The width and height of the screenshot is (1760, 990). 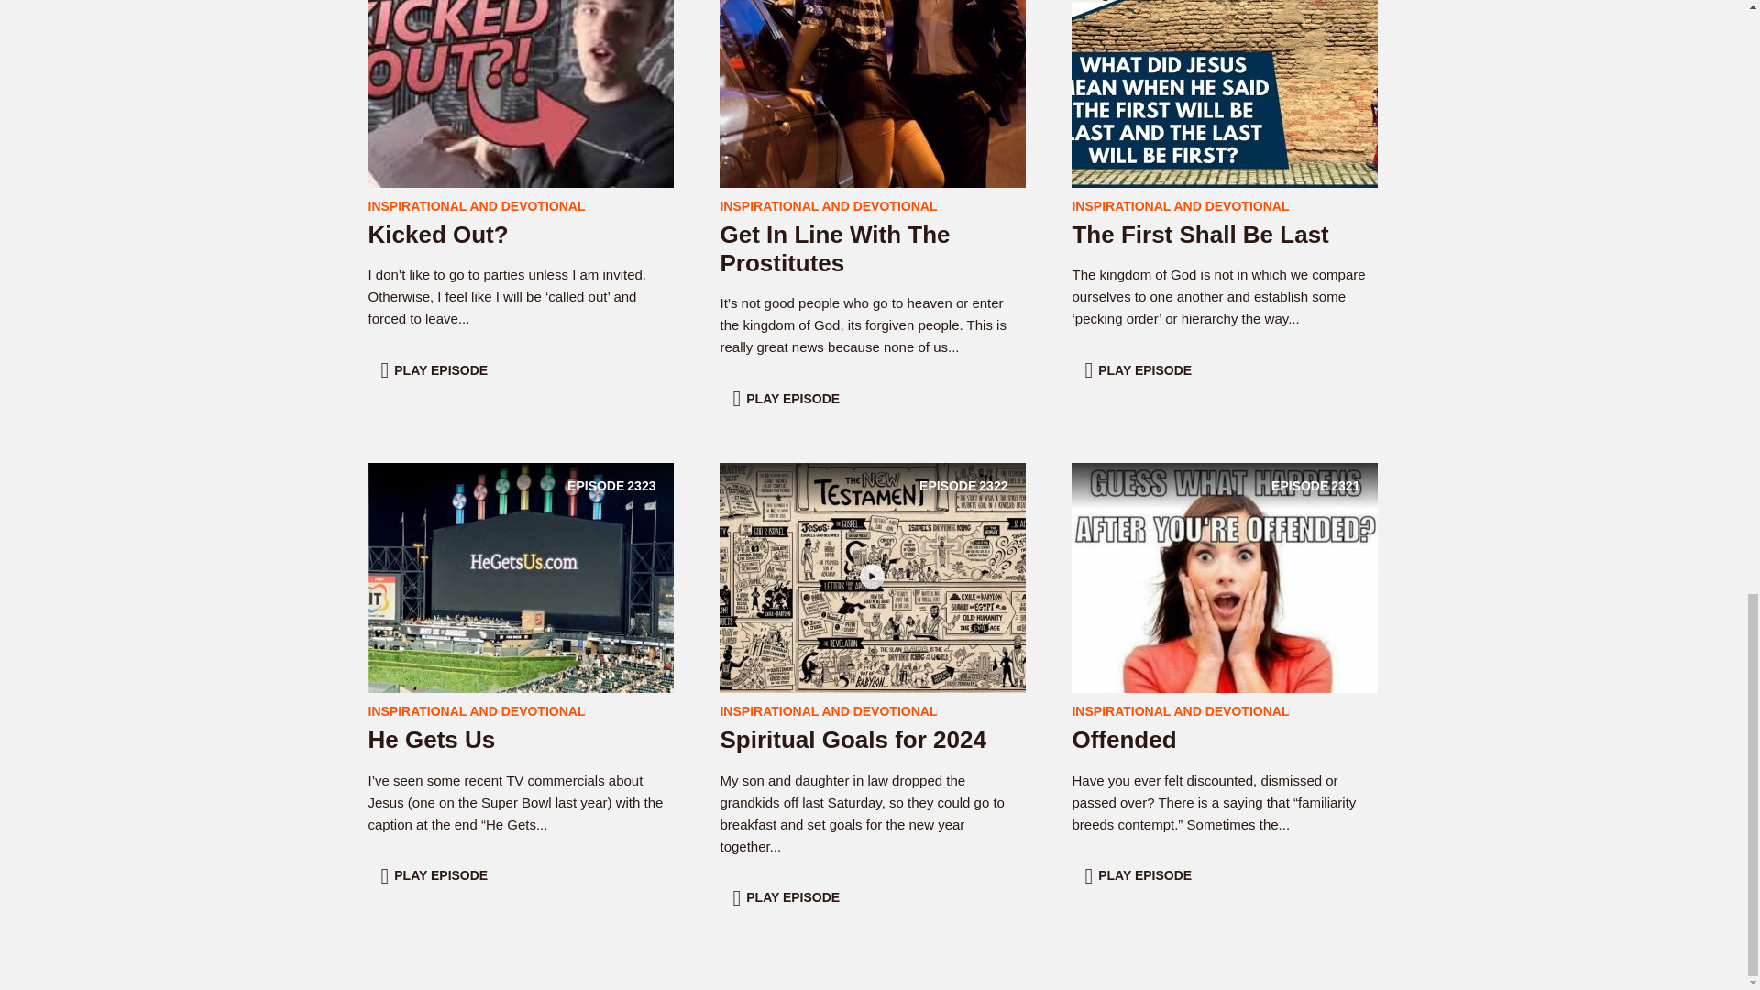 I want to click on PLAY EPISODE, so click(x=828, y=206).